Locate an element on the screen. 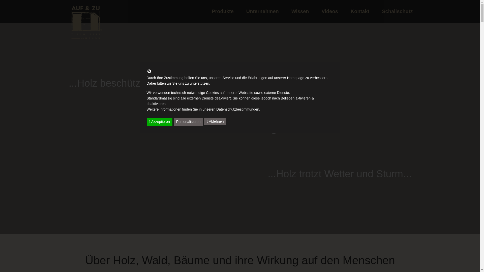 The width and height of the screenshot is (484, 272). Kontakt is located at coordinates (360, 11).